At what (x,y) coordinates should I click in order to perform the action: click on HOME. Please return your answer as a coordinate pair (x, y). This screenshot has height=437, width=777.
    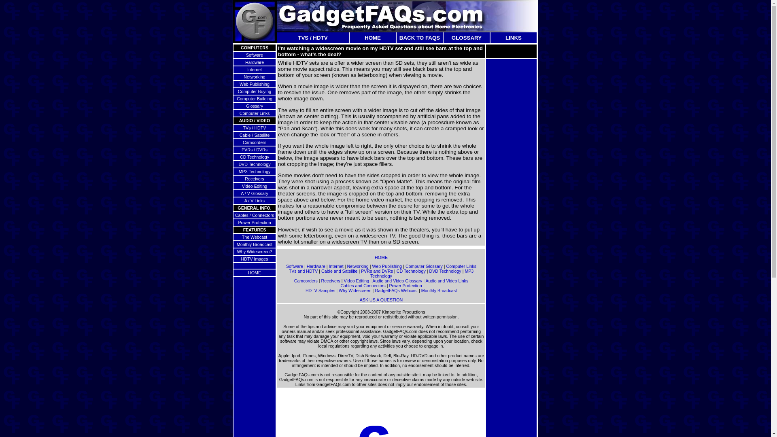
    Looking at the image, I should click on (372, 38).